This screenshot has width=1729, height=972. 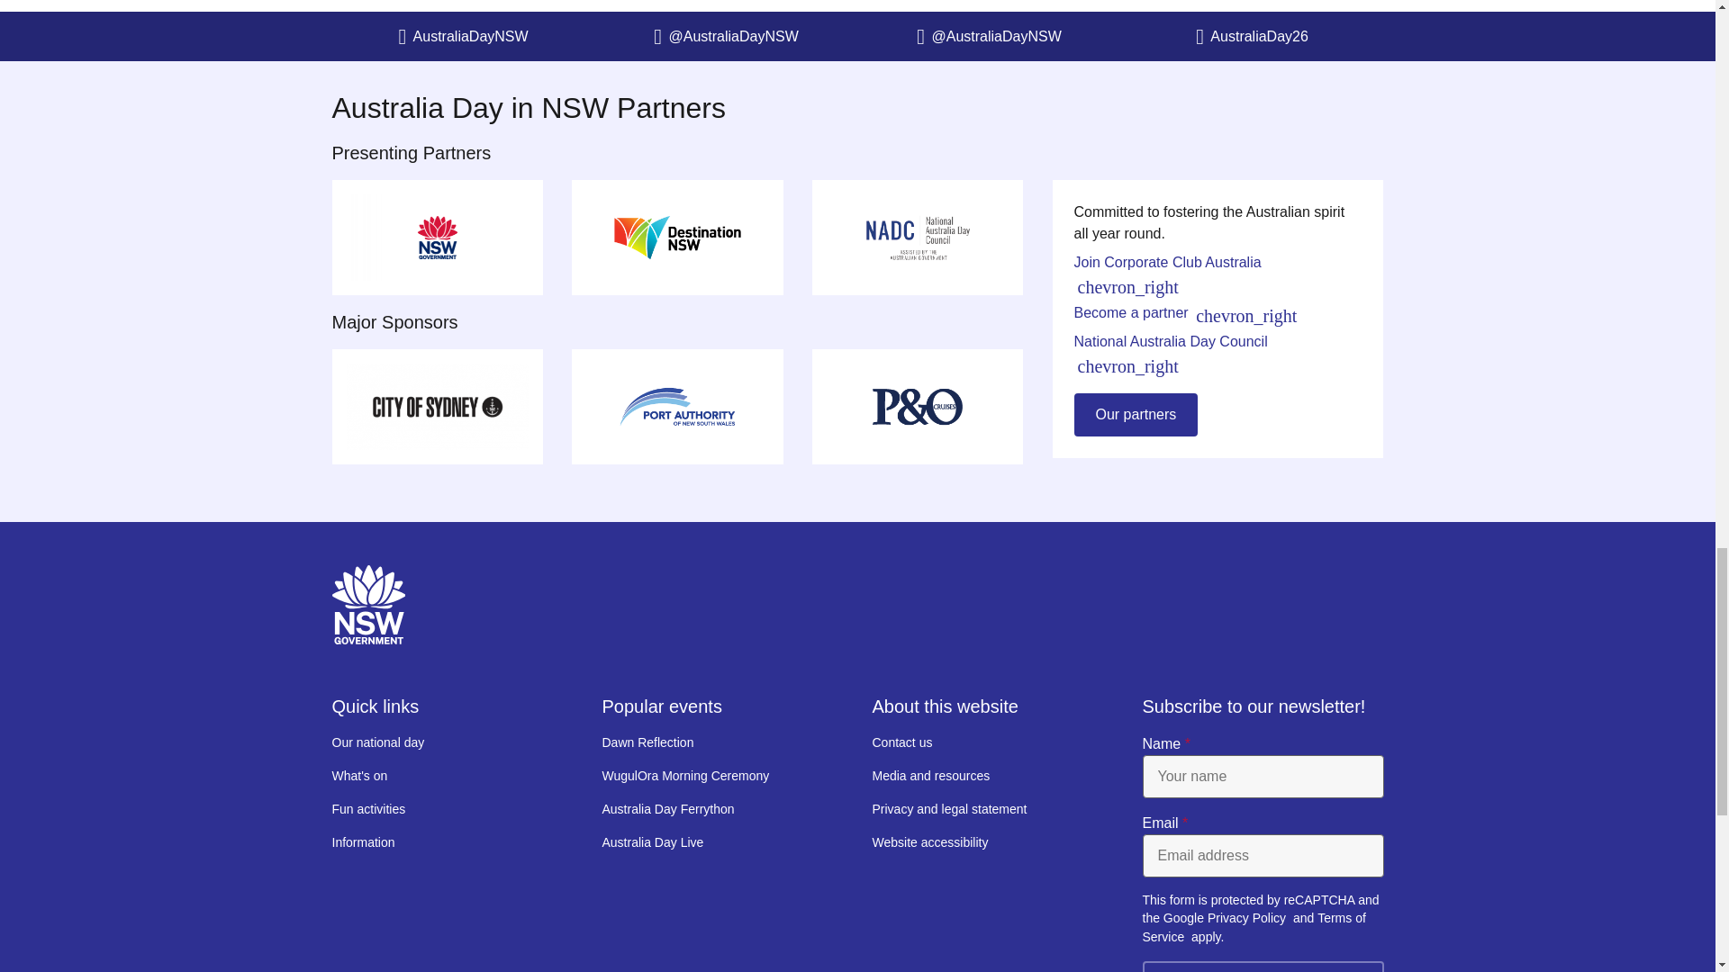 What do you see at coordinates (677, 407) in the screenshot?
I see `Port Authority of NSW` at bounding box center [677, 407].